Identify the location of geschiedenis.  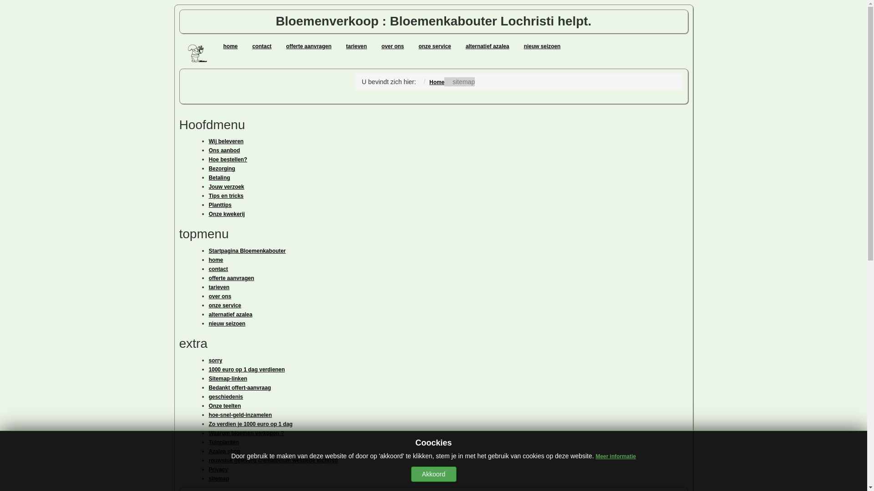
(226, 397).